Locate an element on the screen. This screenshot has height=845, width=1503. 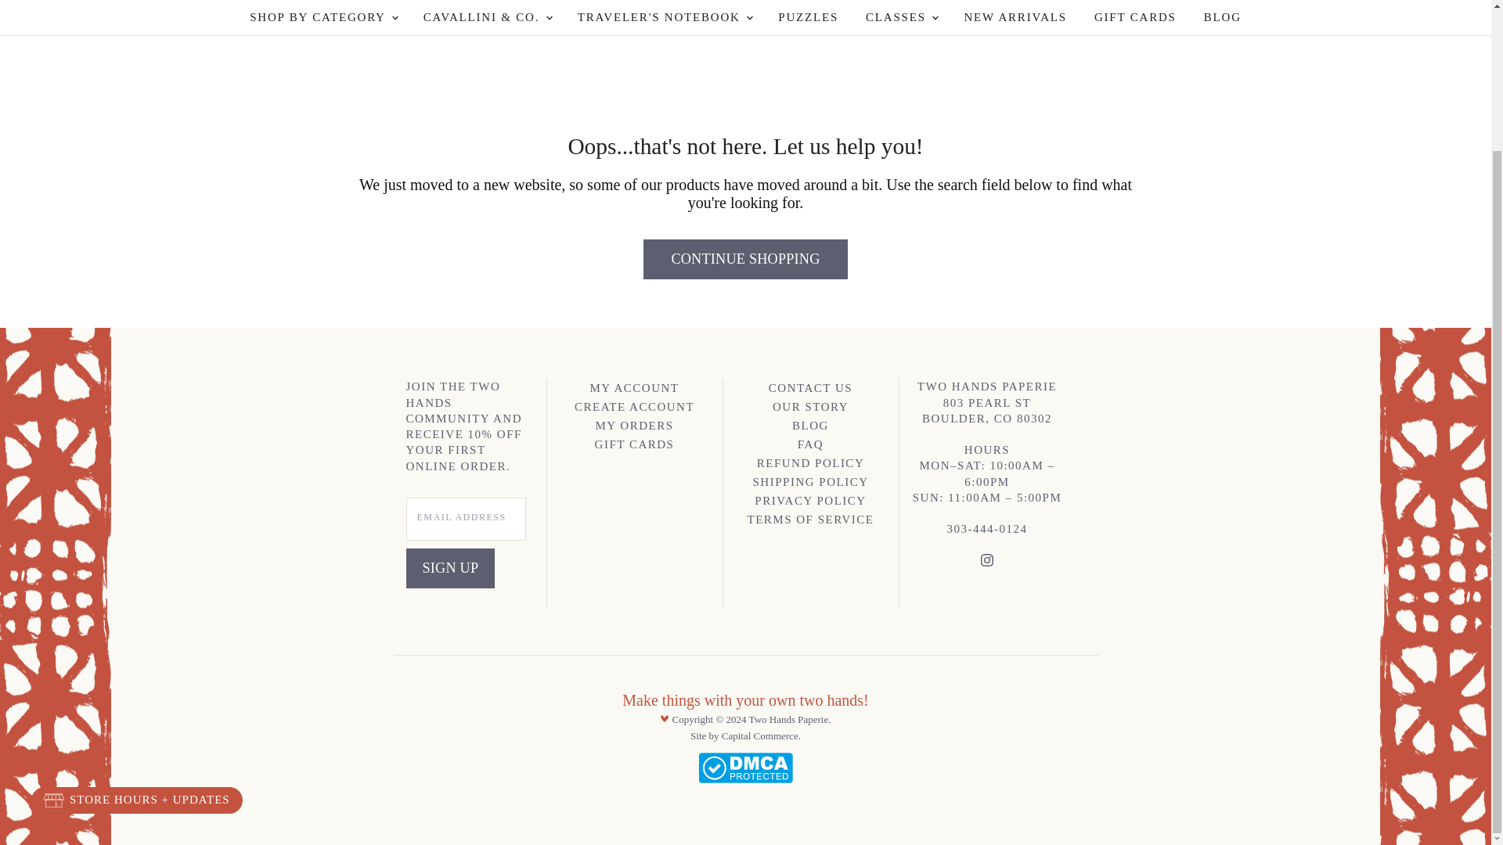
SHOP BY CATEGORY is located at coordinates (323, 17).